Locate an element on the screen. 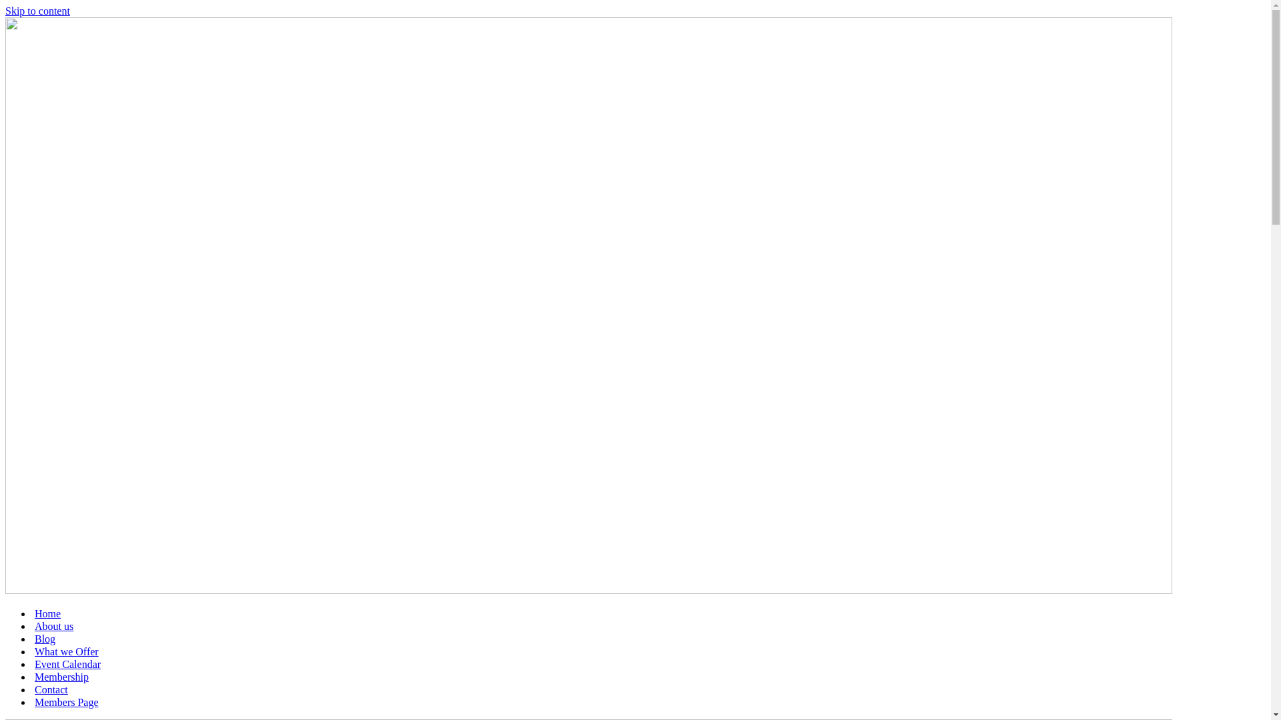 This screenshot has height=720, width=1281. Contact is located at coordinates (51, 689).